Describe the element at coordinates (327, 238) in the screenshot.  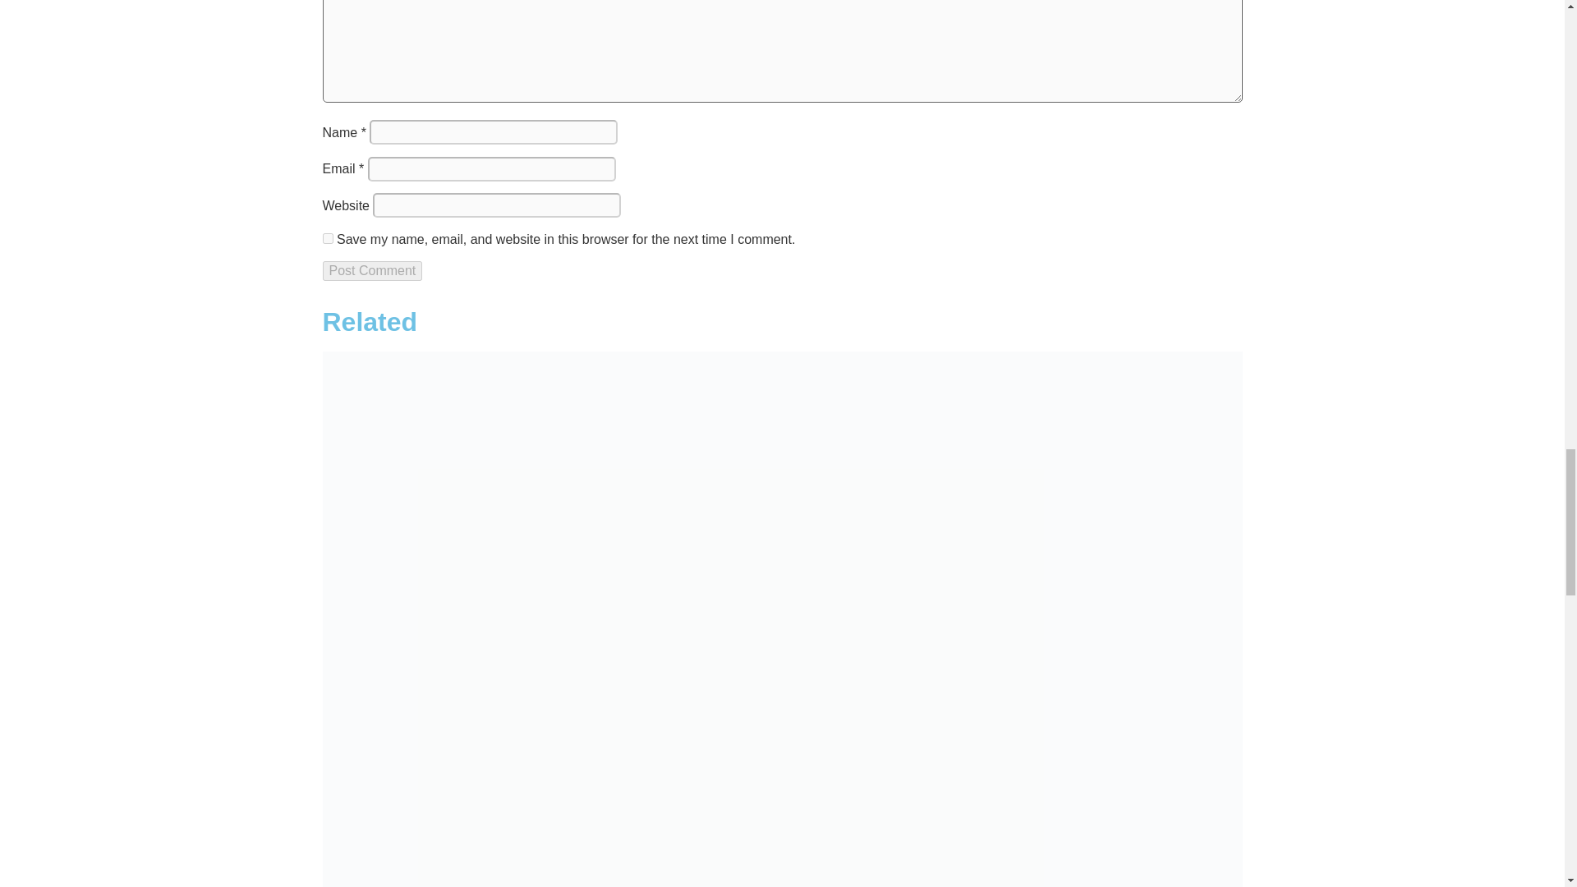
I see `yes` at that location.